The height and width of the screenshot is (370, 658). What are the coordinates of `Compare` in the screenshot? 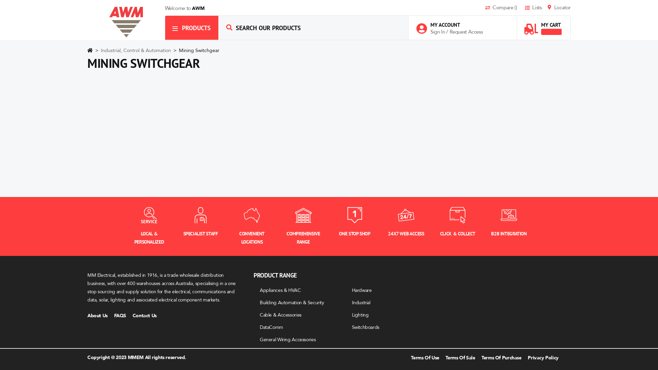 It's located at (504, 8).